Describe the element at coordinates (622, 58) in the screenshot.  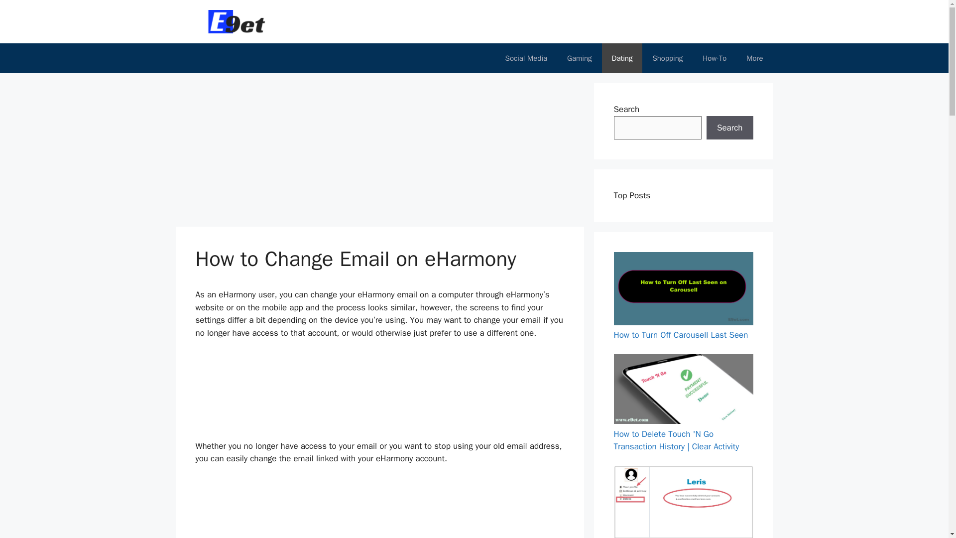
I see `Dating` at that location.